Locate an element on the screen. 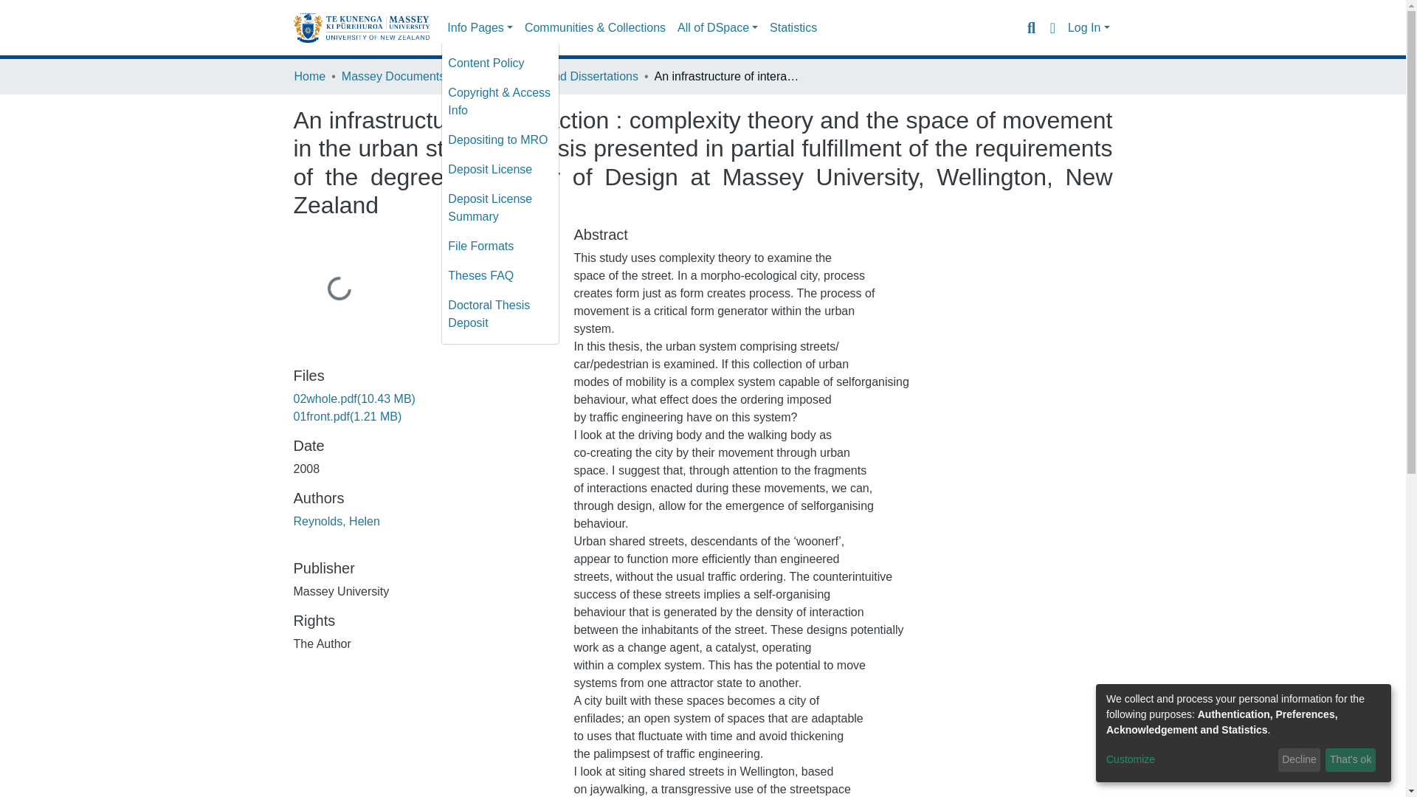 This screenshot has width=1417, height=797. Deposit License Summary is located at coordinates (500, 208).